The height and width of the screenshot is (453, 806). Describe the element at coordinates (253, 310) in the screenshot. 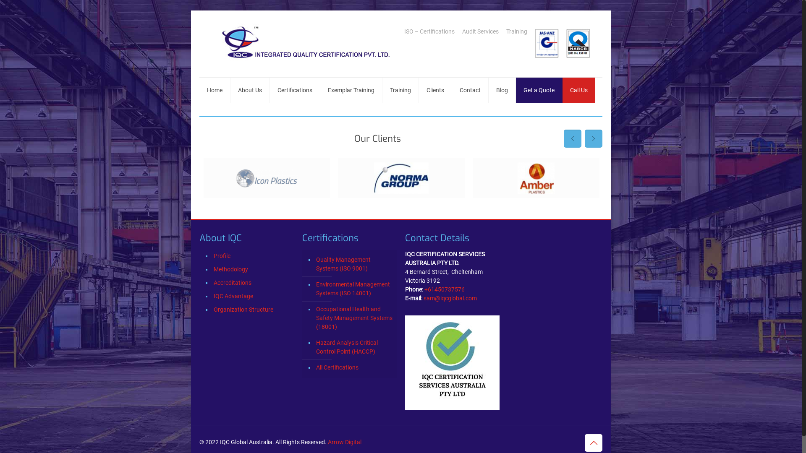

I see `Organization Structure` at that location.